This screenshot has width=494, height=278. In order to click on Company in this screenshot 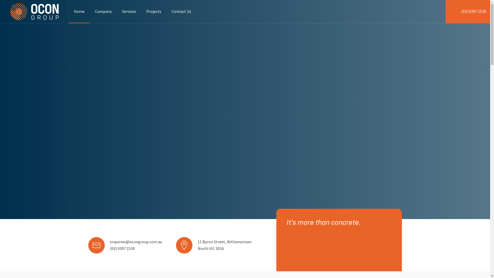, I will do `click(103, 11)`.